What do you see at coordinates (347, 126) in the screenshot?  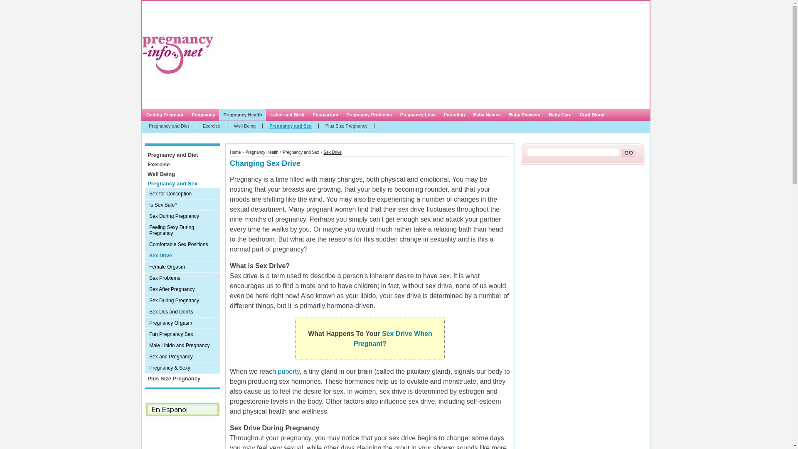 I see `Plus Size Pregnancy` at bounding box center [347, 126].